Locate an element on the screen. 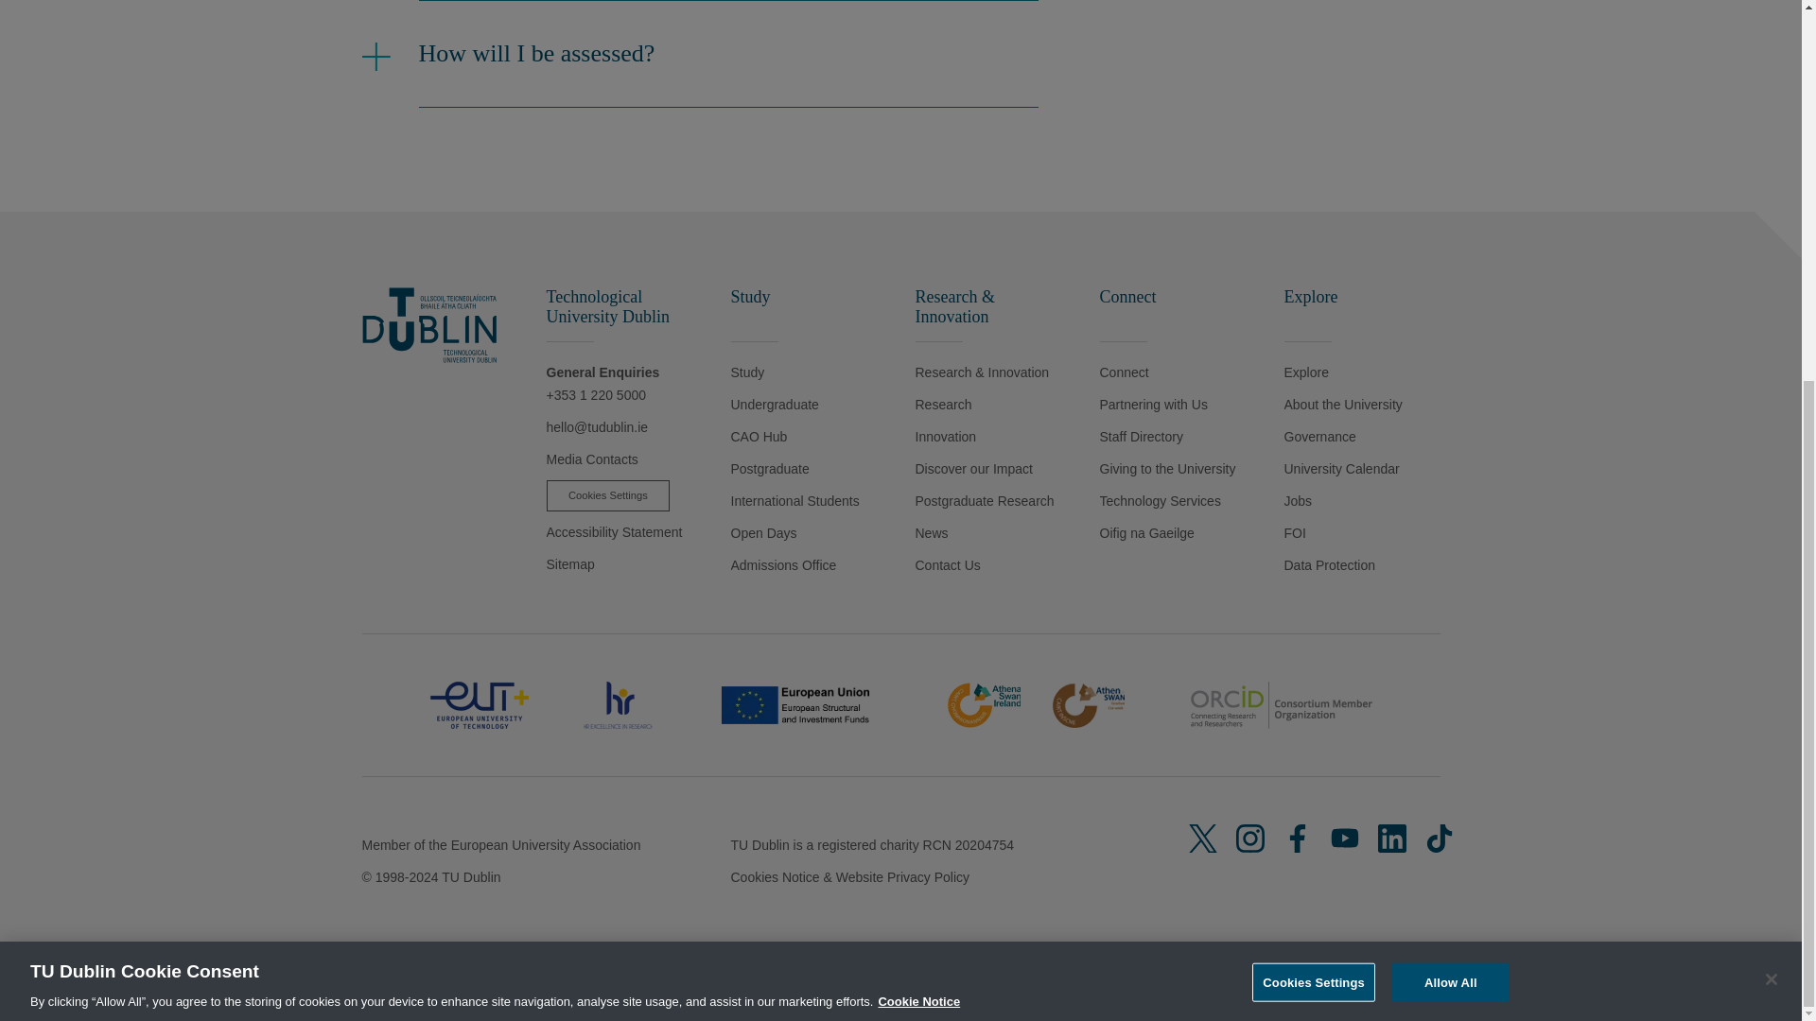 The height and width of the screenshot is (1021, 1816). Twitter is located at coordinates (1203, 838).